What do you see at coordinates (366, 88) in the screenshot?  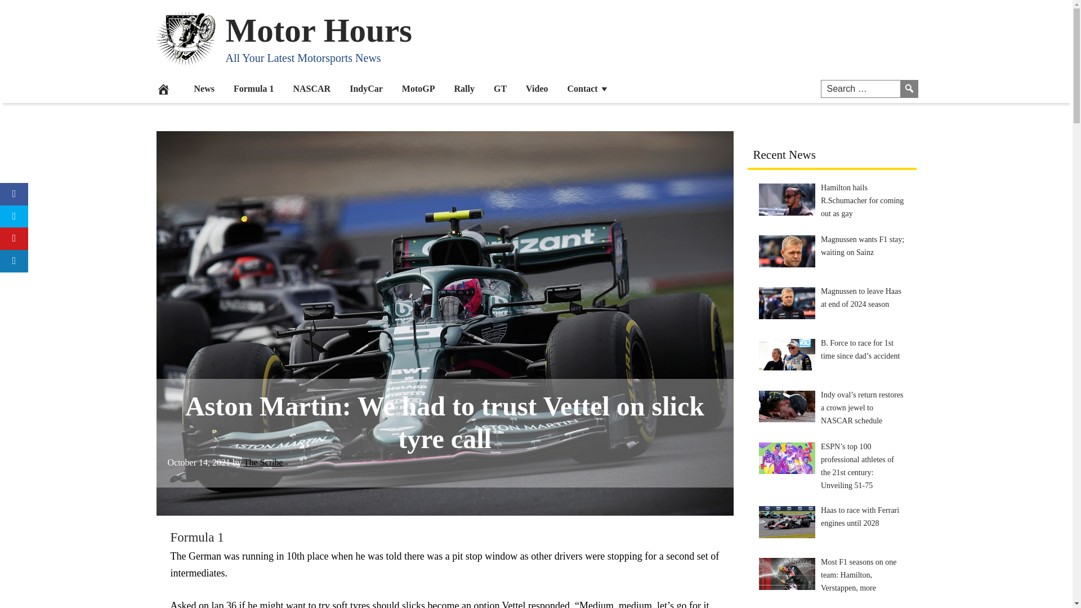 I see `IndyCar` at bounding box center [366, 88].